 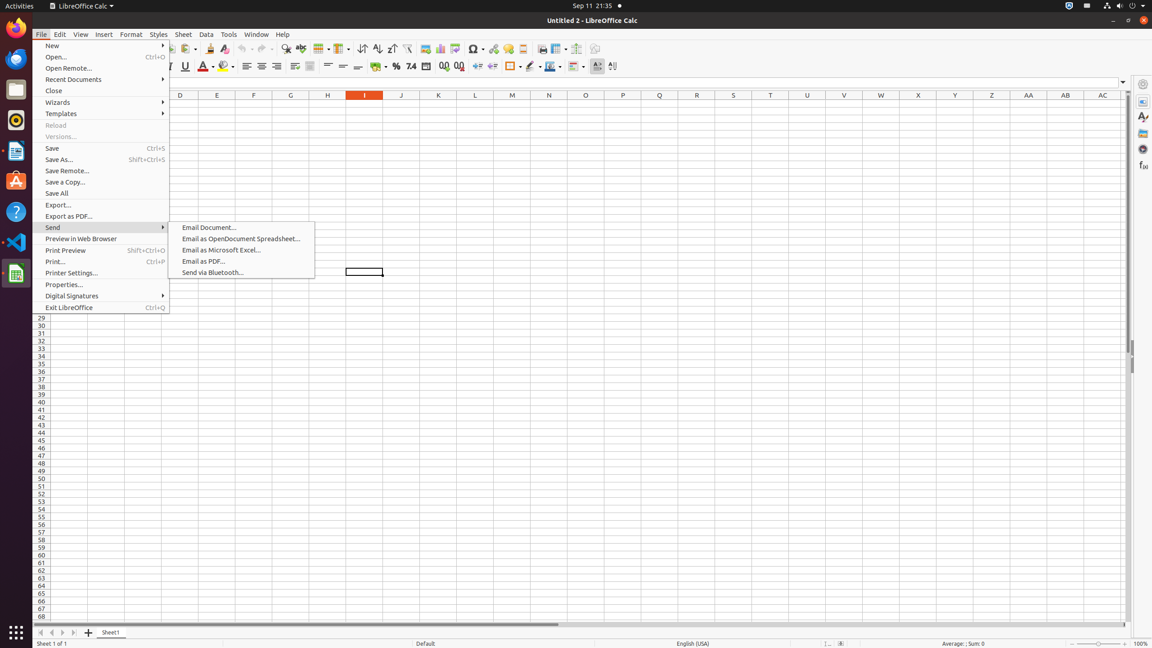 I want to click on Tools, so click(x=229, y=34).